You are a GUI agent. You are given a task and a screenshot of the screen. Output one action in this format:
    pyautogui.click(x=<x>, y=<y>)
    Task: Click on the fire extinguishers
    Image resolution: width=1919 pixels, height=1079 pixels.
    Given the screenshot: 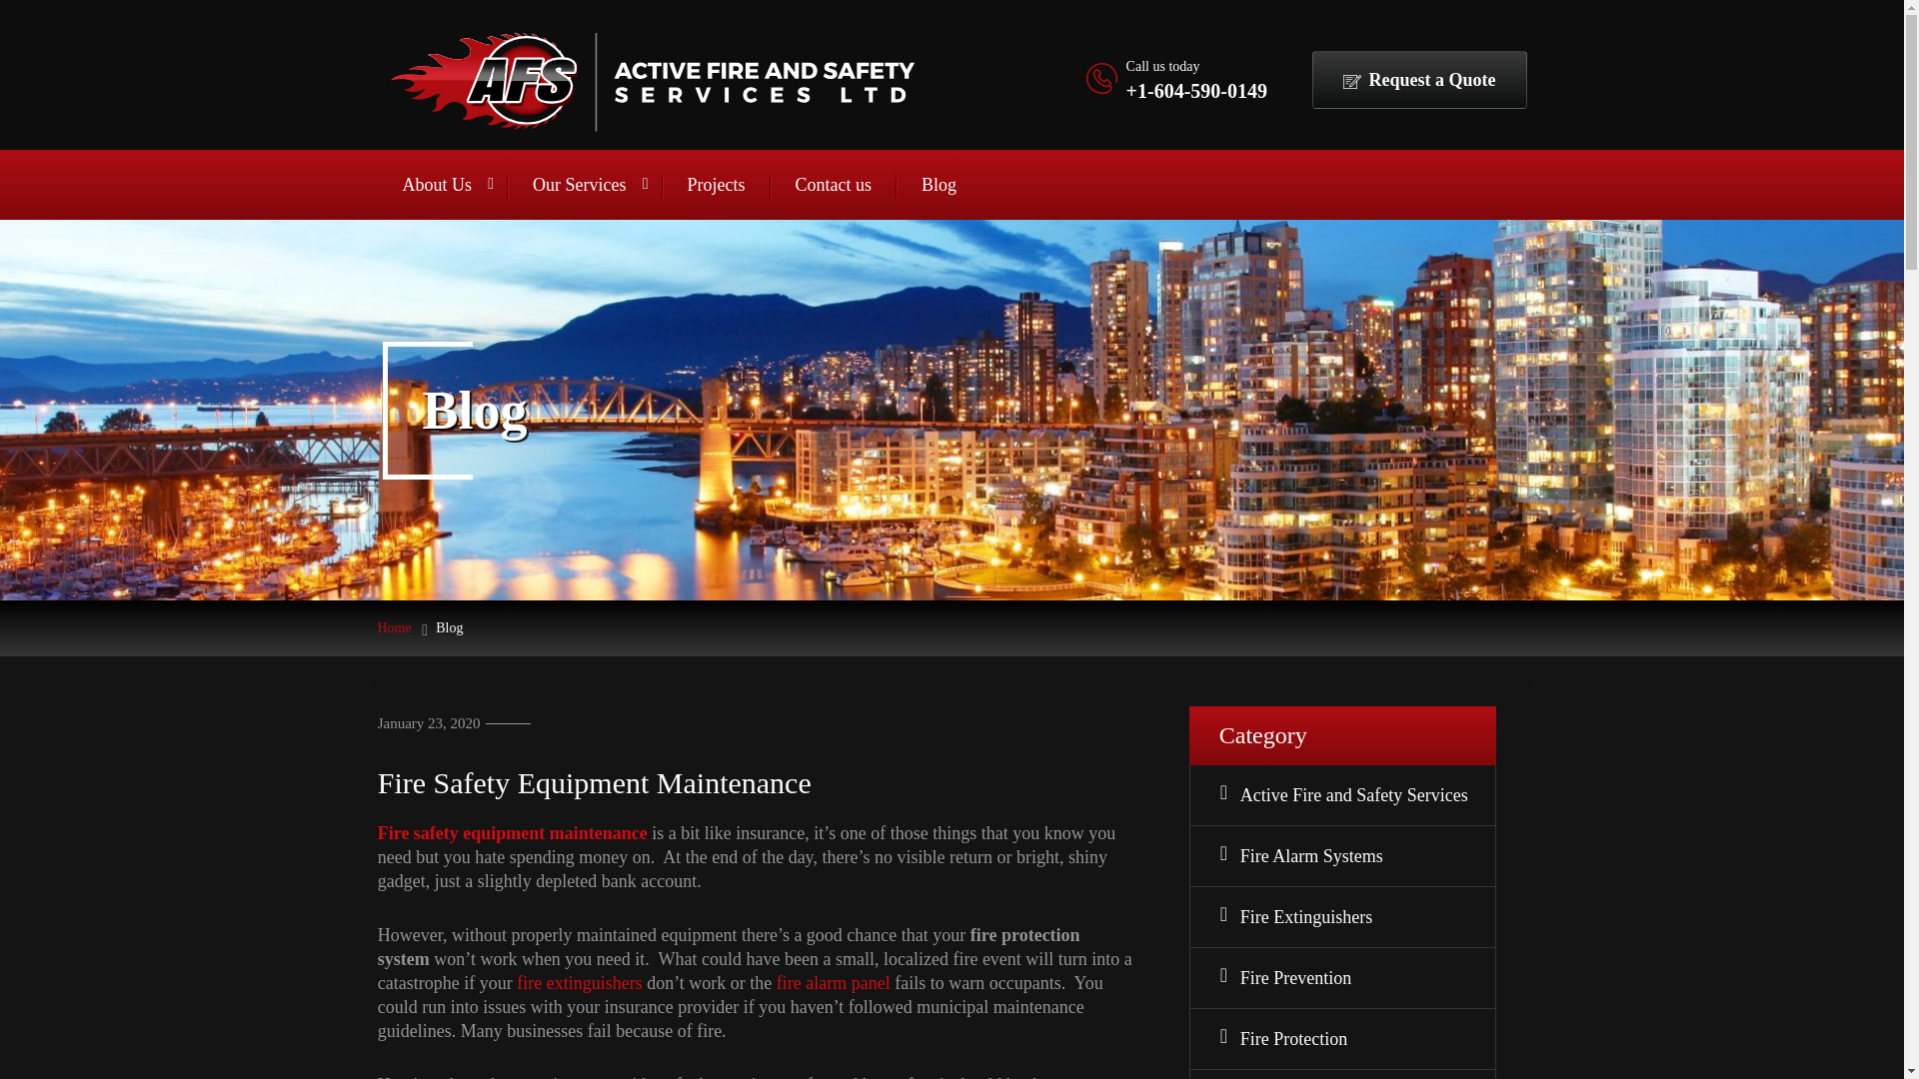 What is the action you would take?
    pyautogui.click(x=578, y=983)
    